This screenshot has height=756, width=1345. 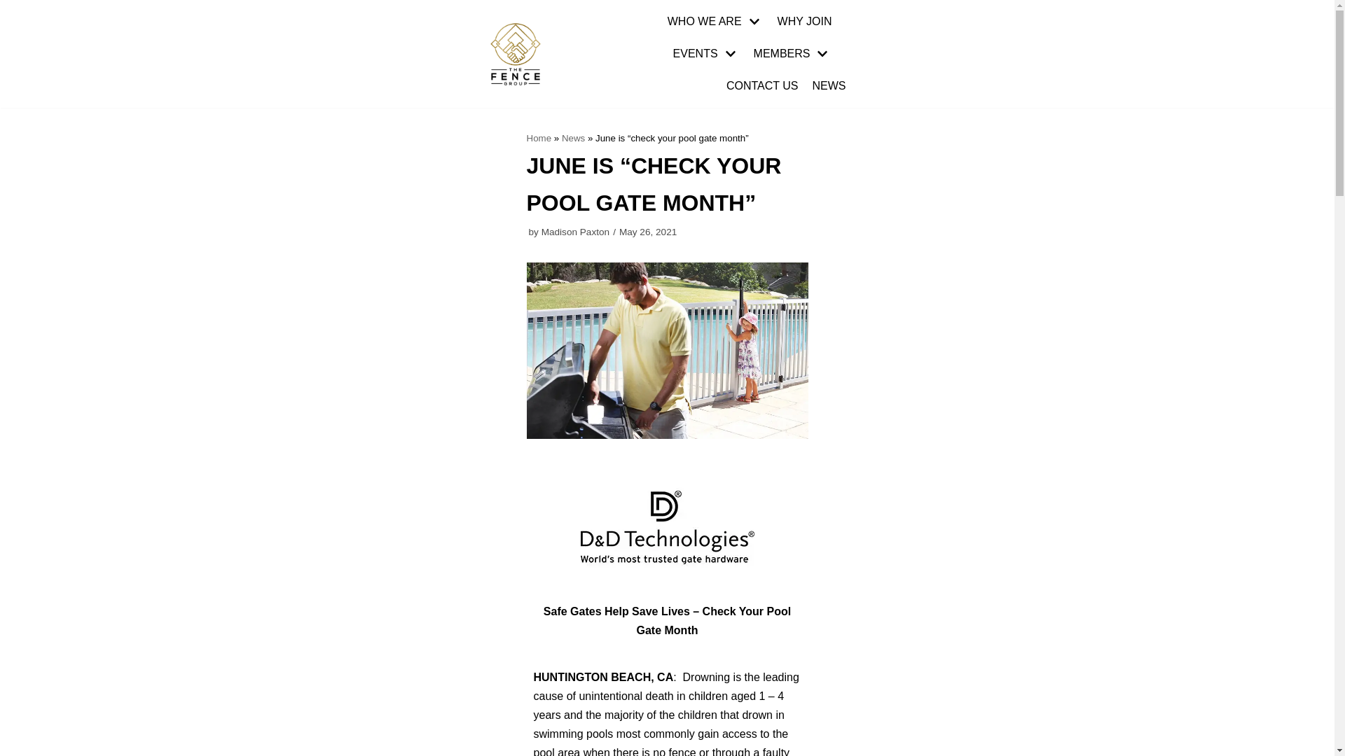 I want to click on Home, so click(x=539, y=139).